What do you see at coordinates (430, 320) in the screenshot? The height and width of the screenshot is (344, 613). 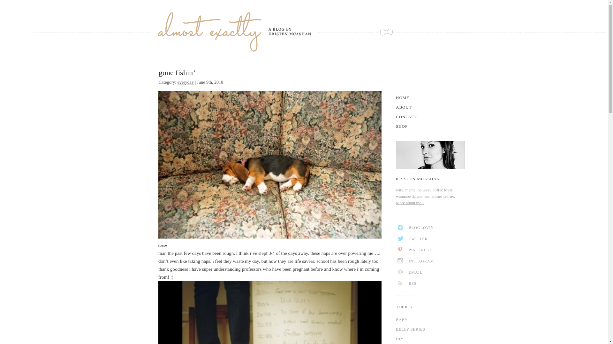 I see `BABY` at bounding box center [430, 320].